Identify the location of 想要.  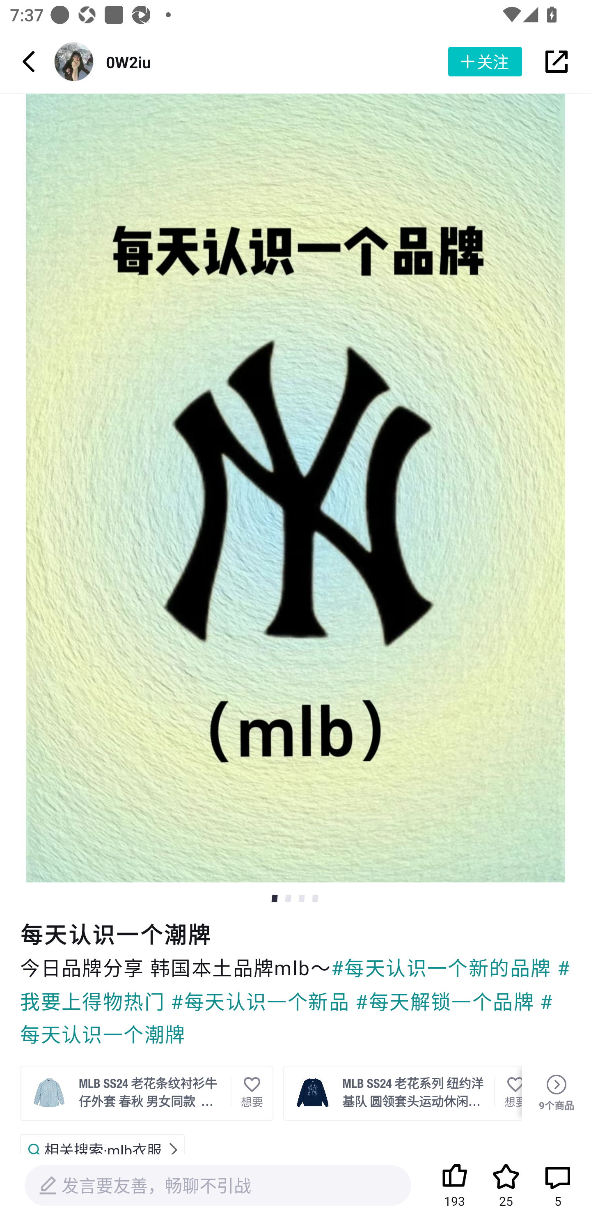
(252, 1092).